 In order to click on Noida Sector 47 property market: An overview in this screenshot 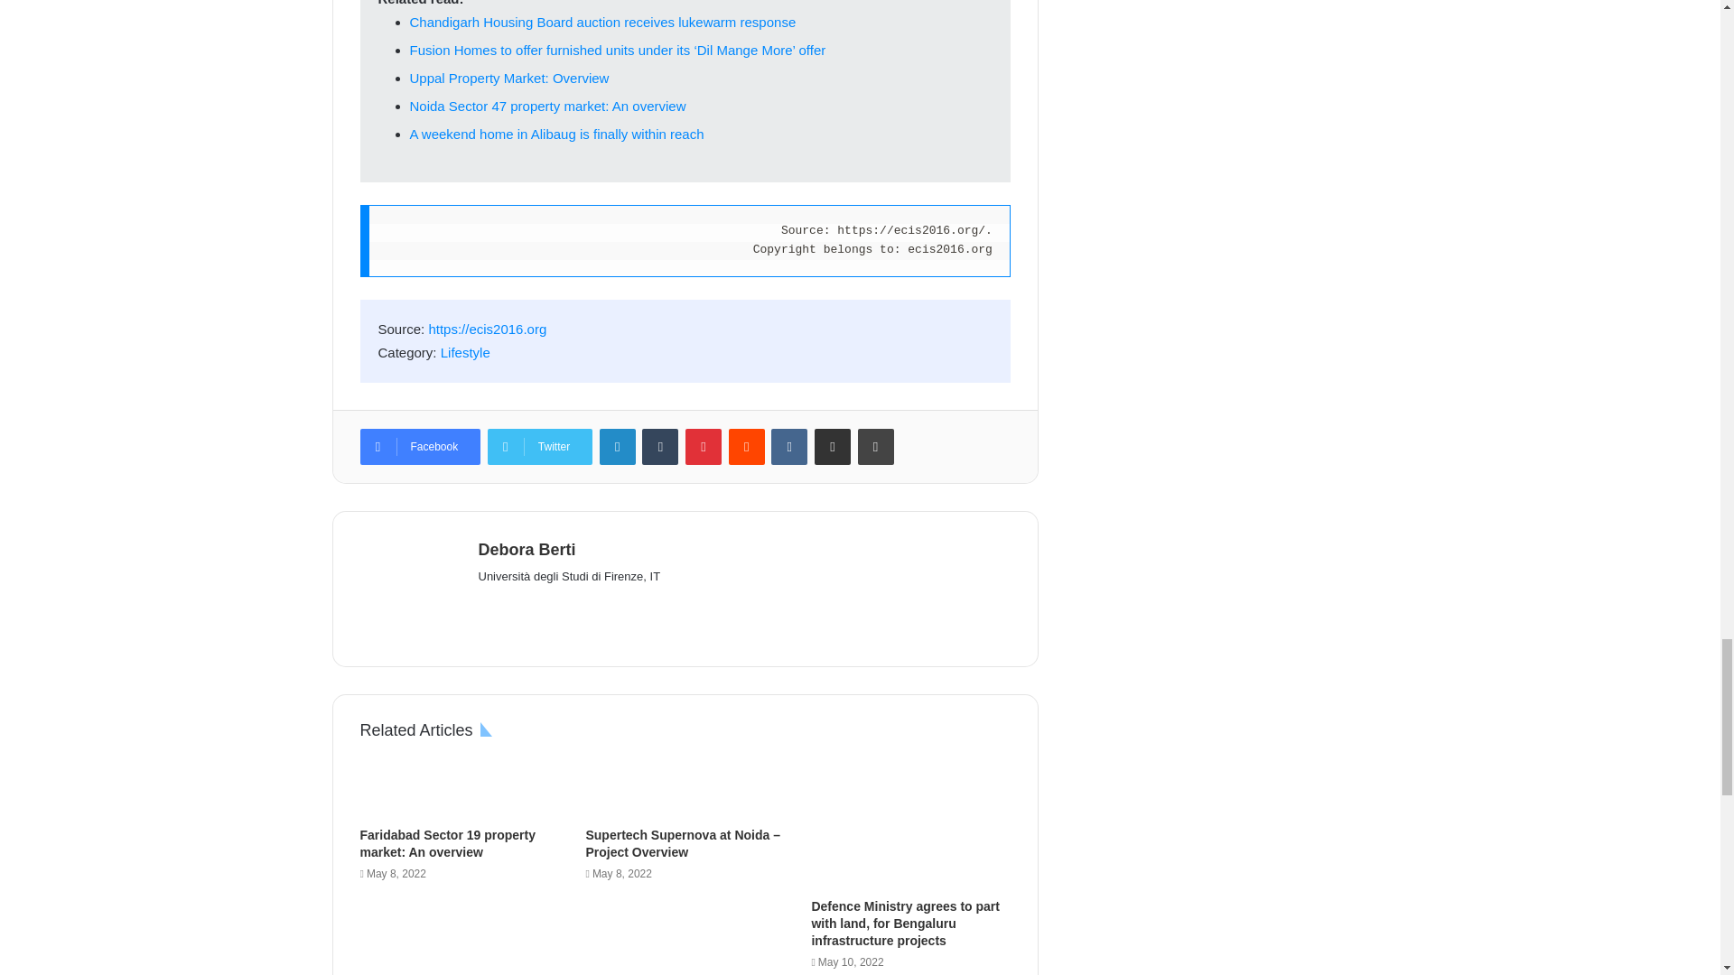, I will do `click(547, 107)`.